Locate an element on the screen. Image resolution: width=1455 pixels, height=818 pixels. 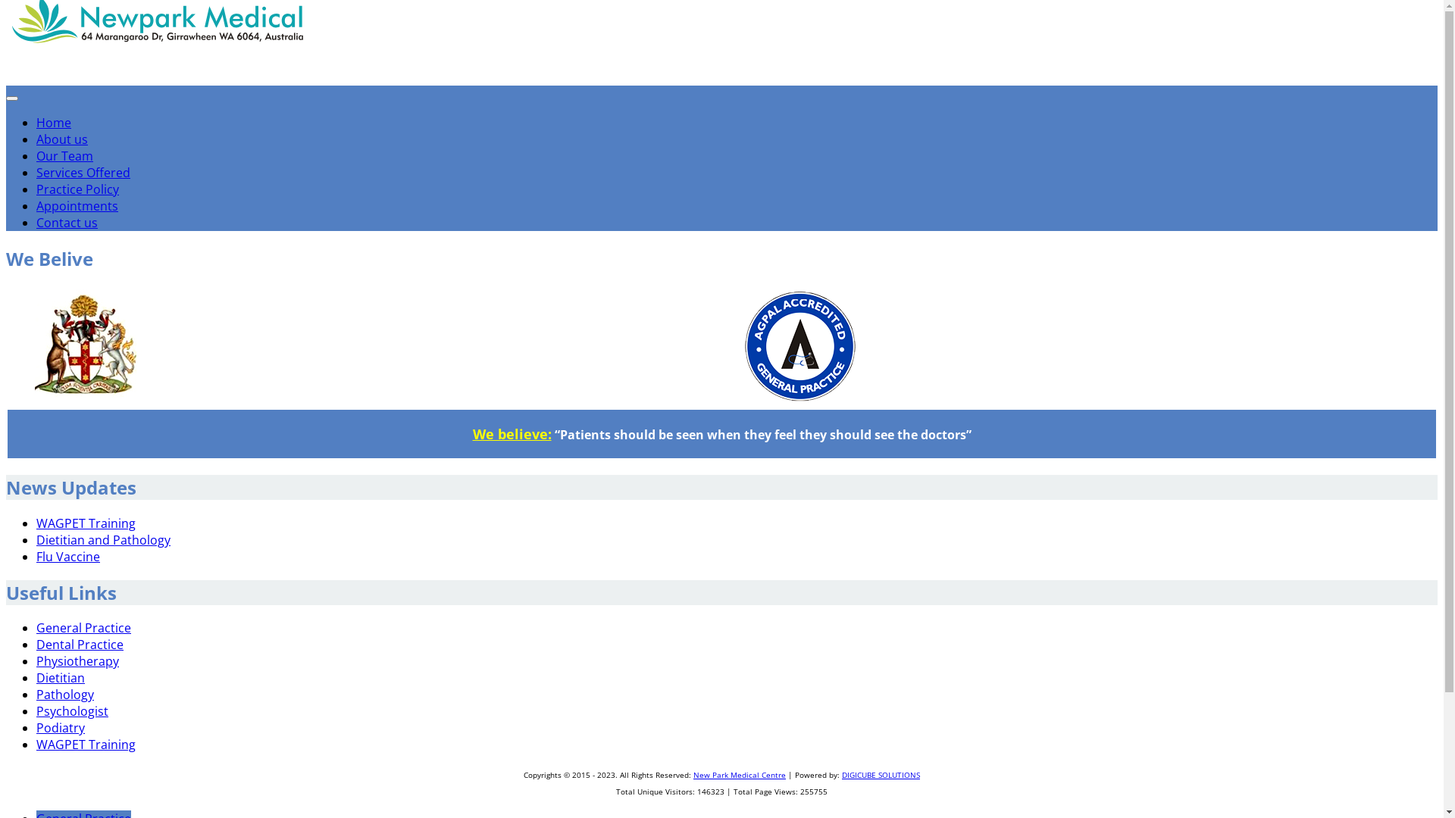
DIGICUBE SOLUTIONS is located at coordinates (881, 775).